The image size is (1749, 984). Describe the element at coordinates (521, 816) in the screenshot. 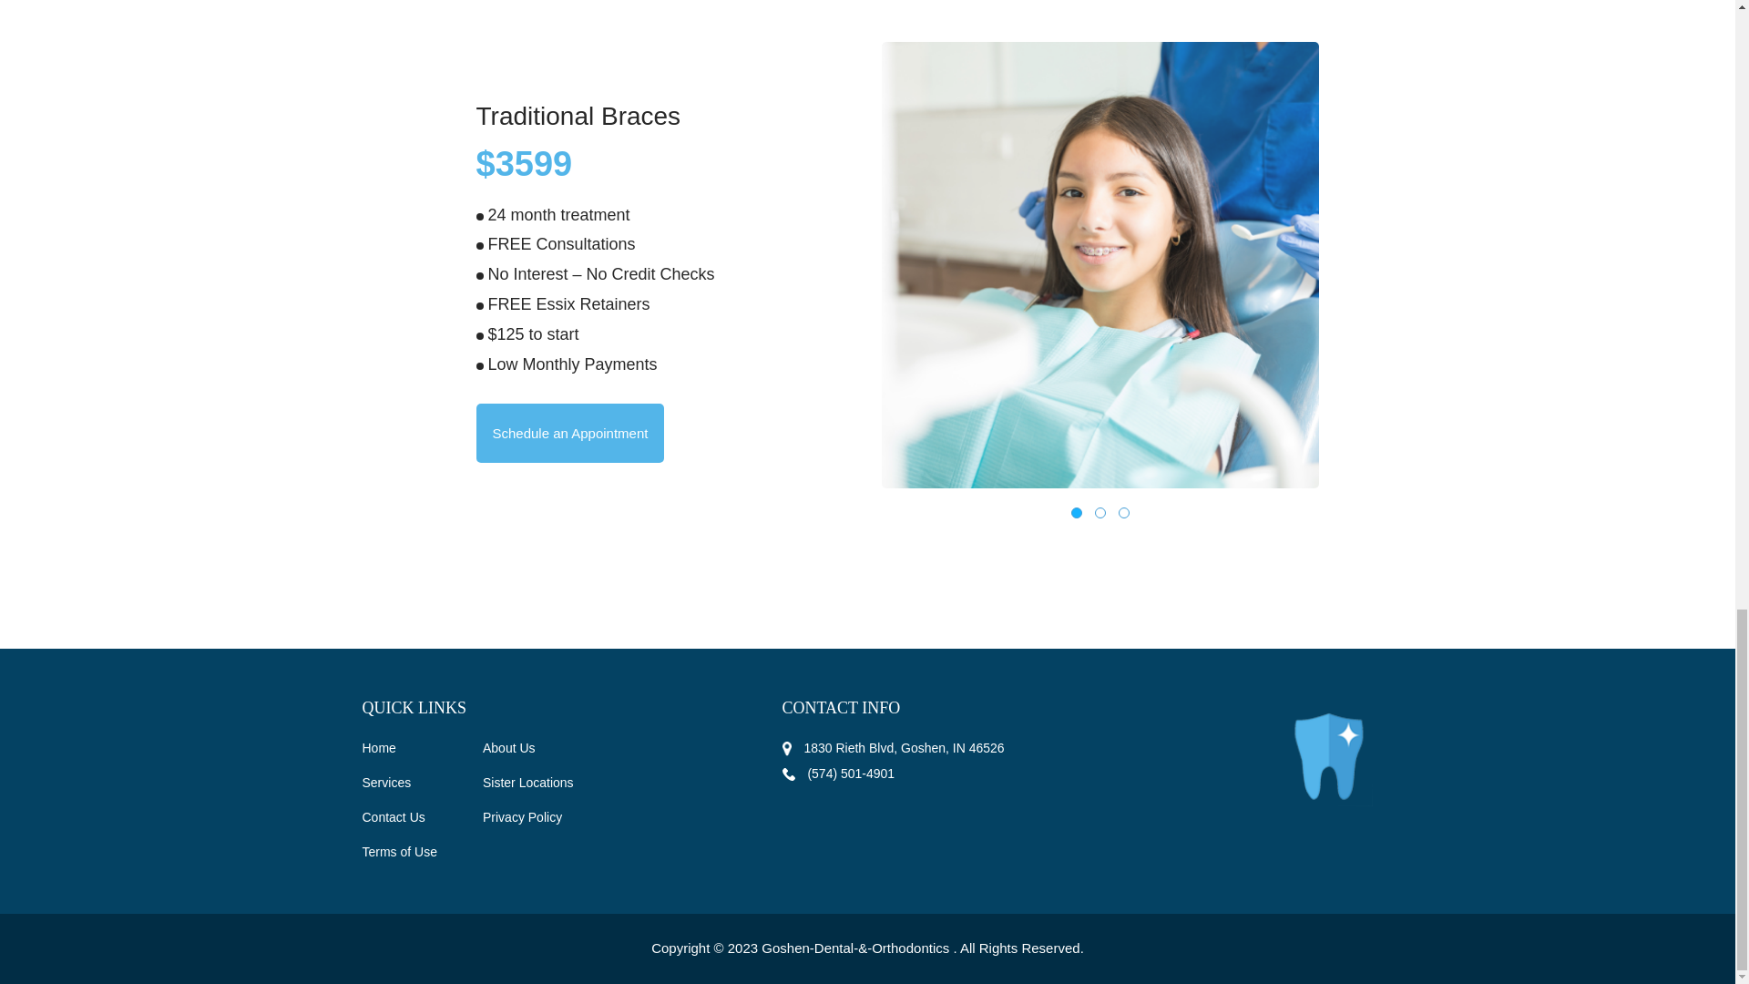

I see `Privacy Policy` at that location.